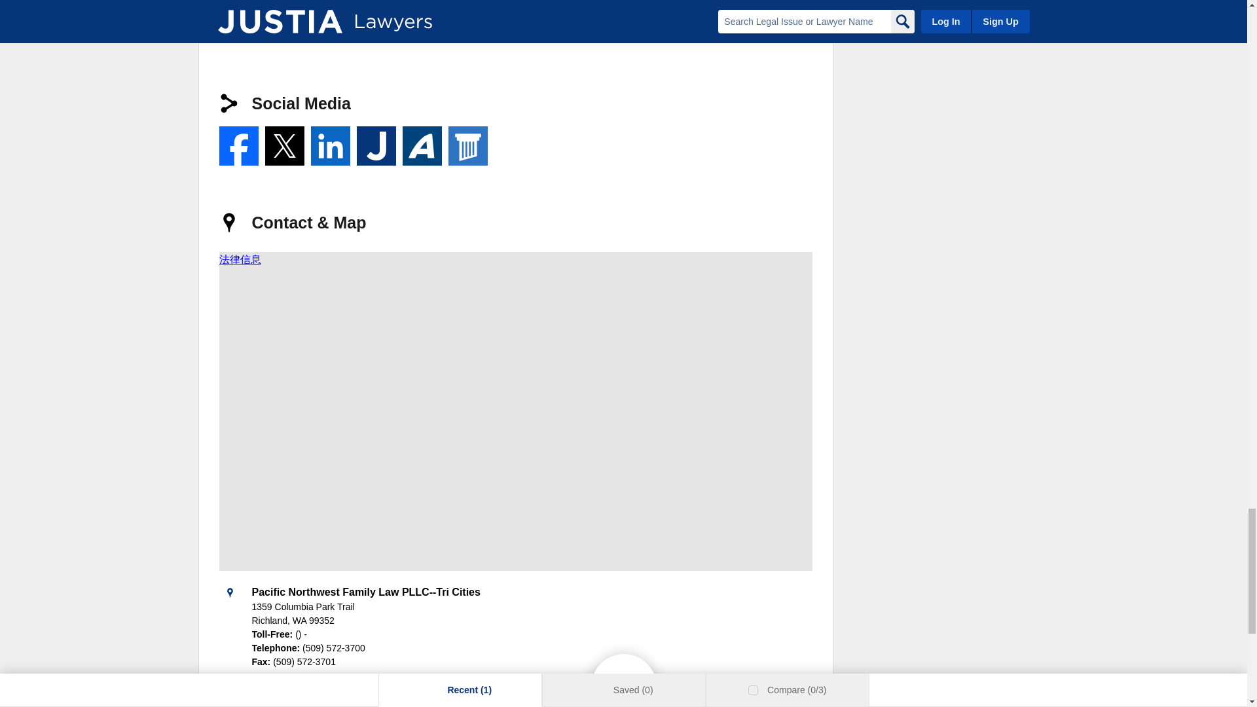 The height and width of the screenshot is (707, 1257). I want to click on Website, so click(238, 18).